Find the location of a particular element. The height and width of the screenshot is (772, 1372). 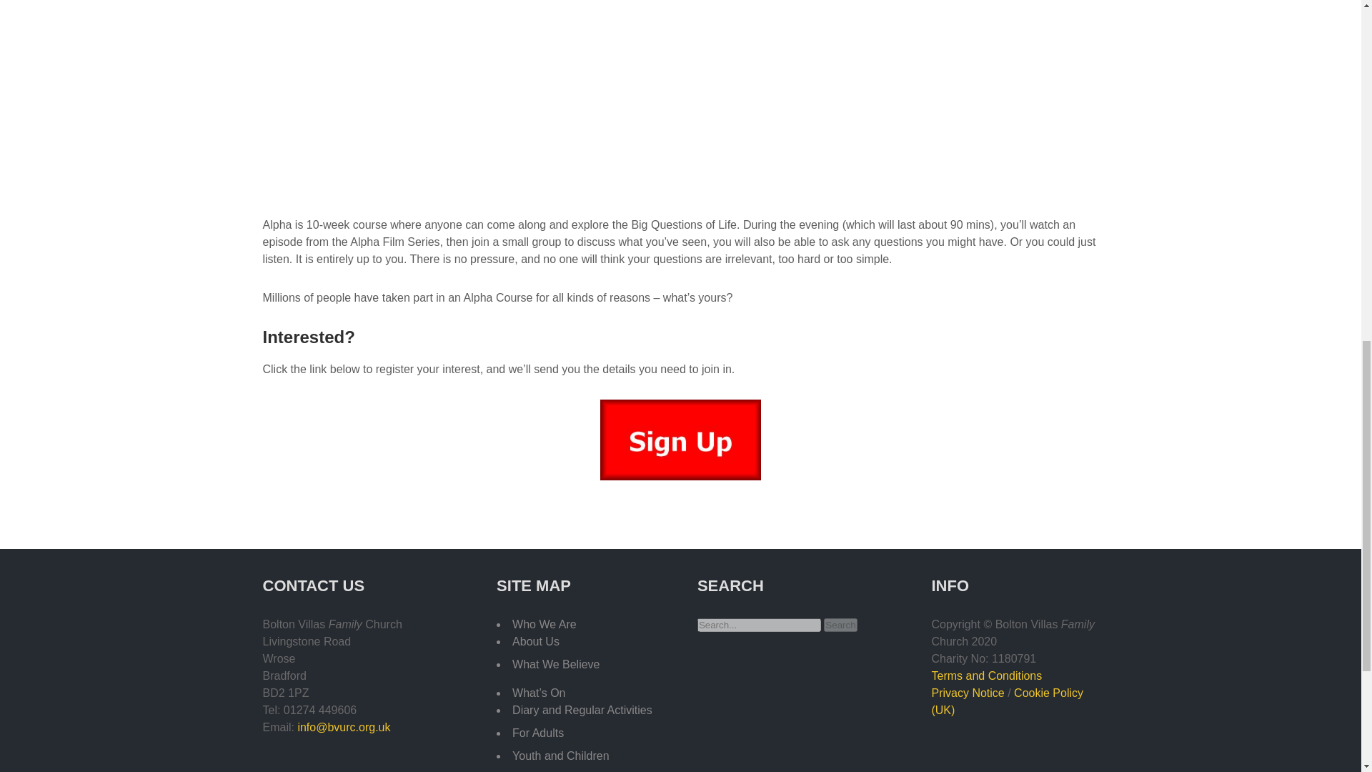

Terms and Conditions is located at coordinates (986, 675).